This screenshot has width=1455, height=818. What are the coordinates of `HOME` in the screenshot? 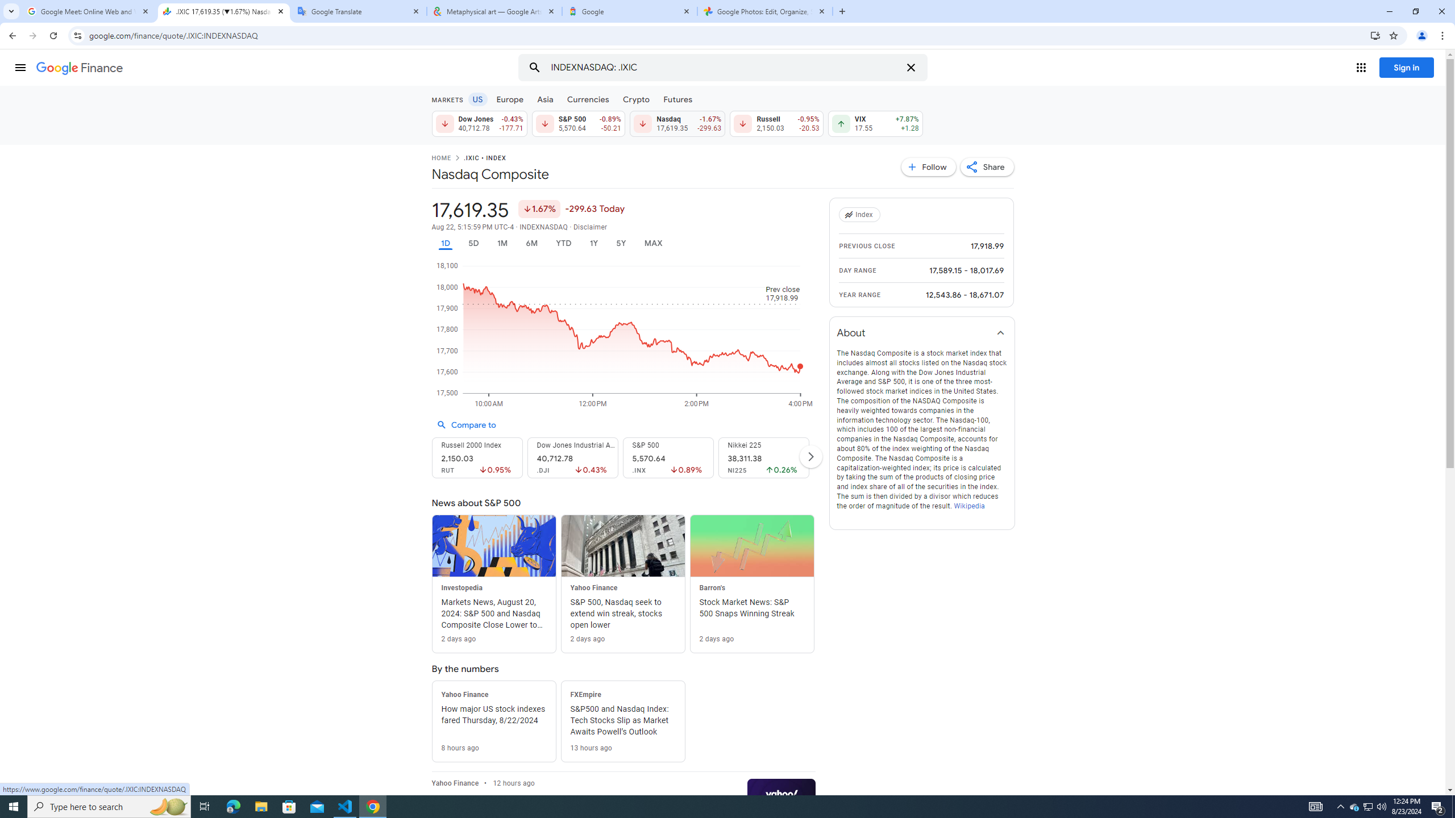 It's located at (440, 159).